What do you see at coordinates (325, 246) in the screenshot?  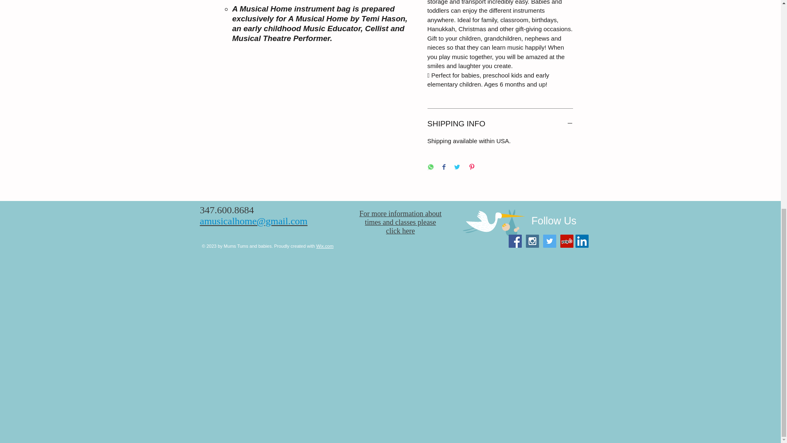 I see `Wix.com` at bounding box center [325, 246].